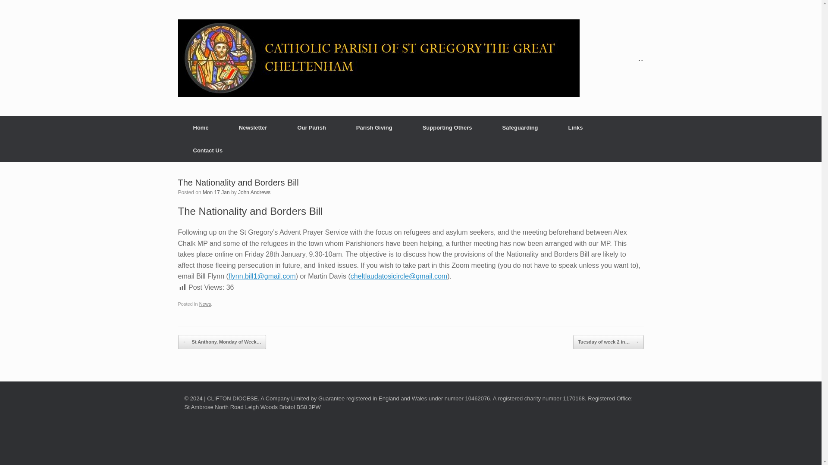  I want to click on Safeguarding, so click(520, 127).